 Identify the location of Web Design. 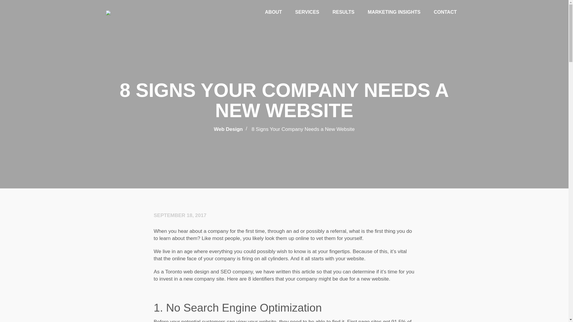
(228, 129).